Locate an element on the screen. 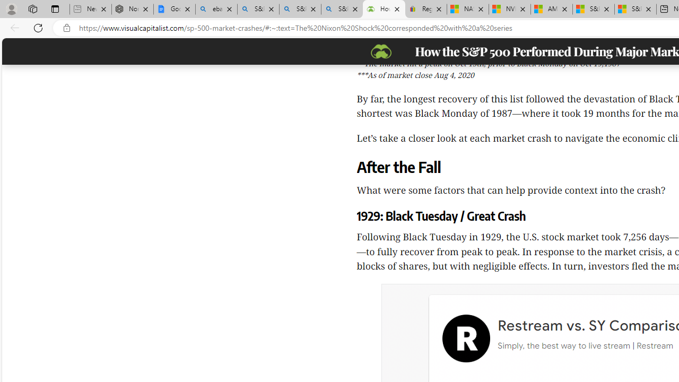 The height and width of the screenshot is (382, 679). Register: Create a personal eBay account is located at coordinates (426, 10).